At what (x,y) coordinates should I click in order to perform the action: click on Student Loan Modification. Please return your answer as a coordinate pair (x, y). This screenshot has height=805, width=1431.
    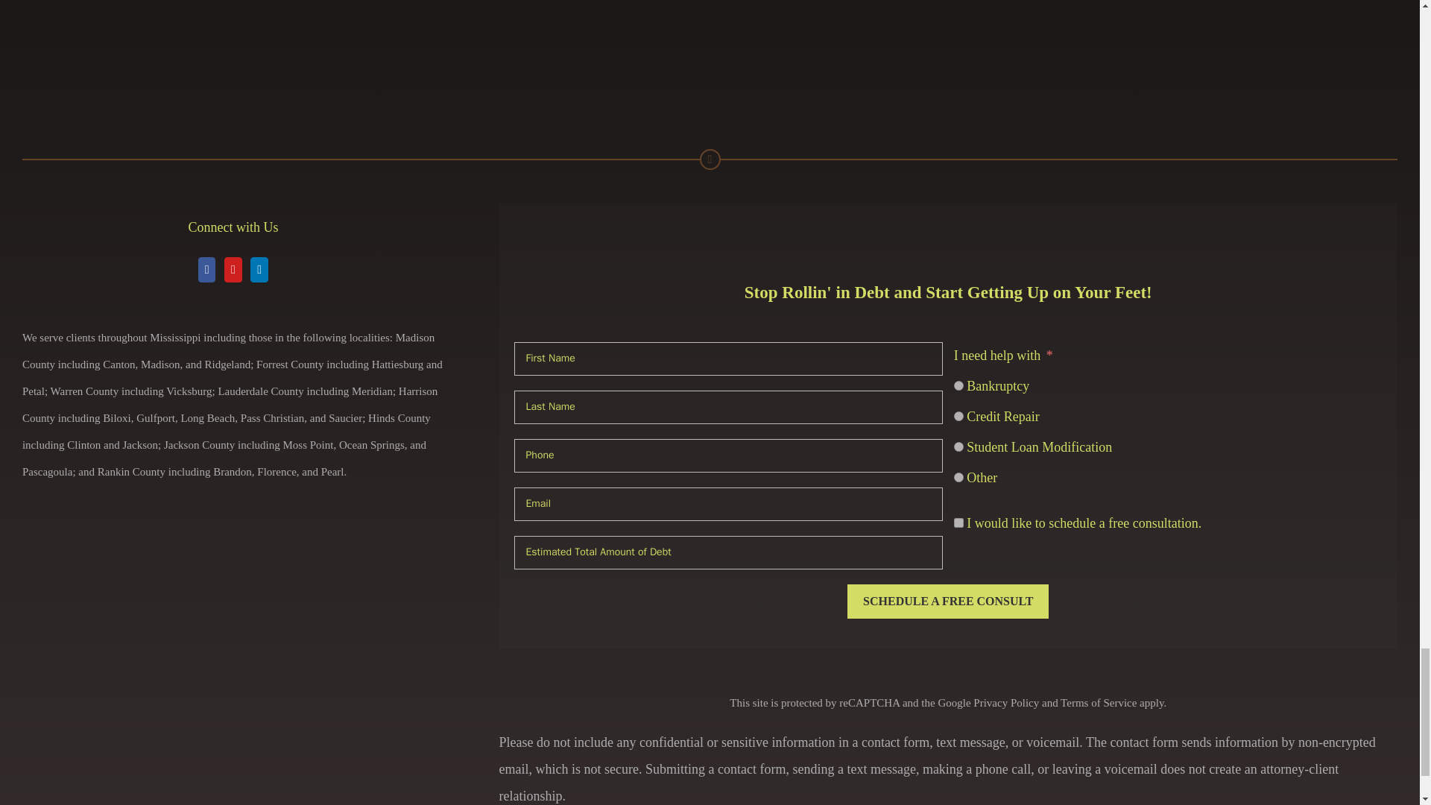
    Looking at the image, I should click on (958, 446).